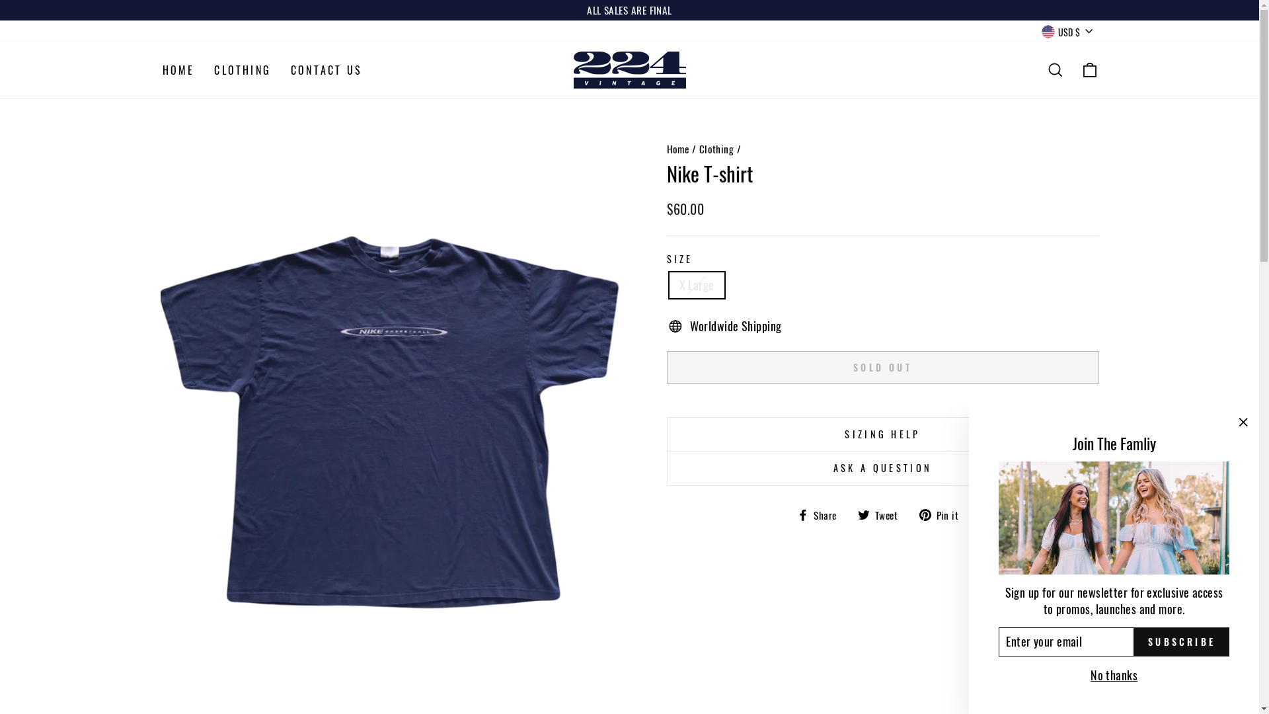 This screenshot has height=714, width=1269. I want to click on No thanks, so click(1114, 676).